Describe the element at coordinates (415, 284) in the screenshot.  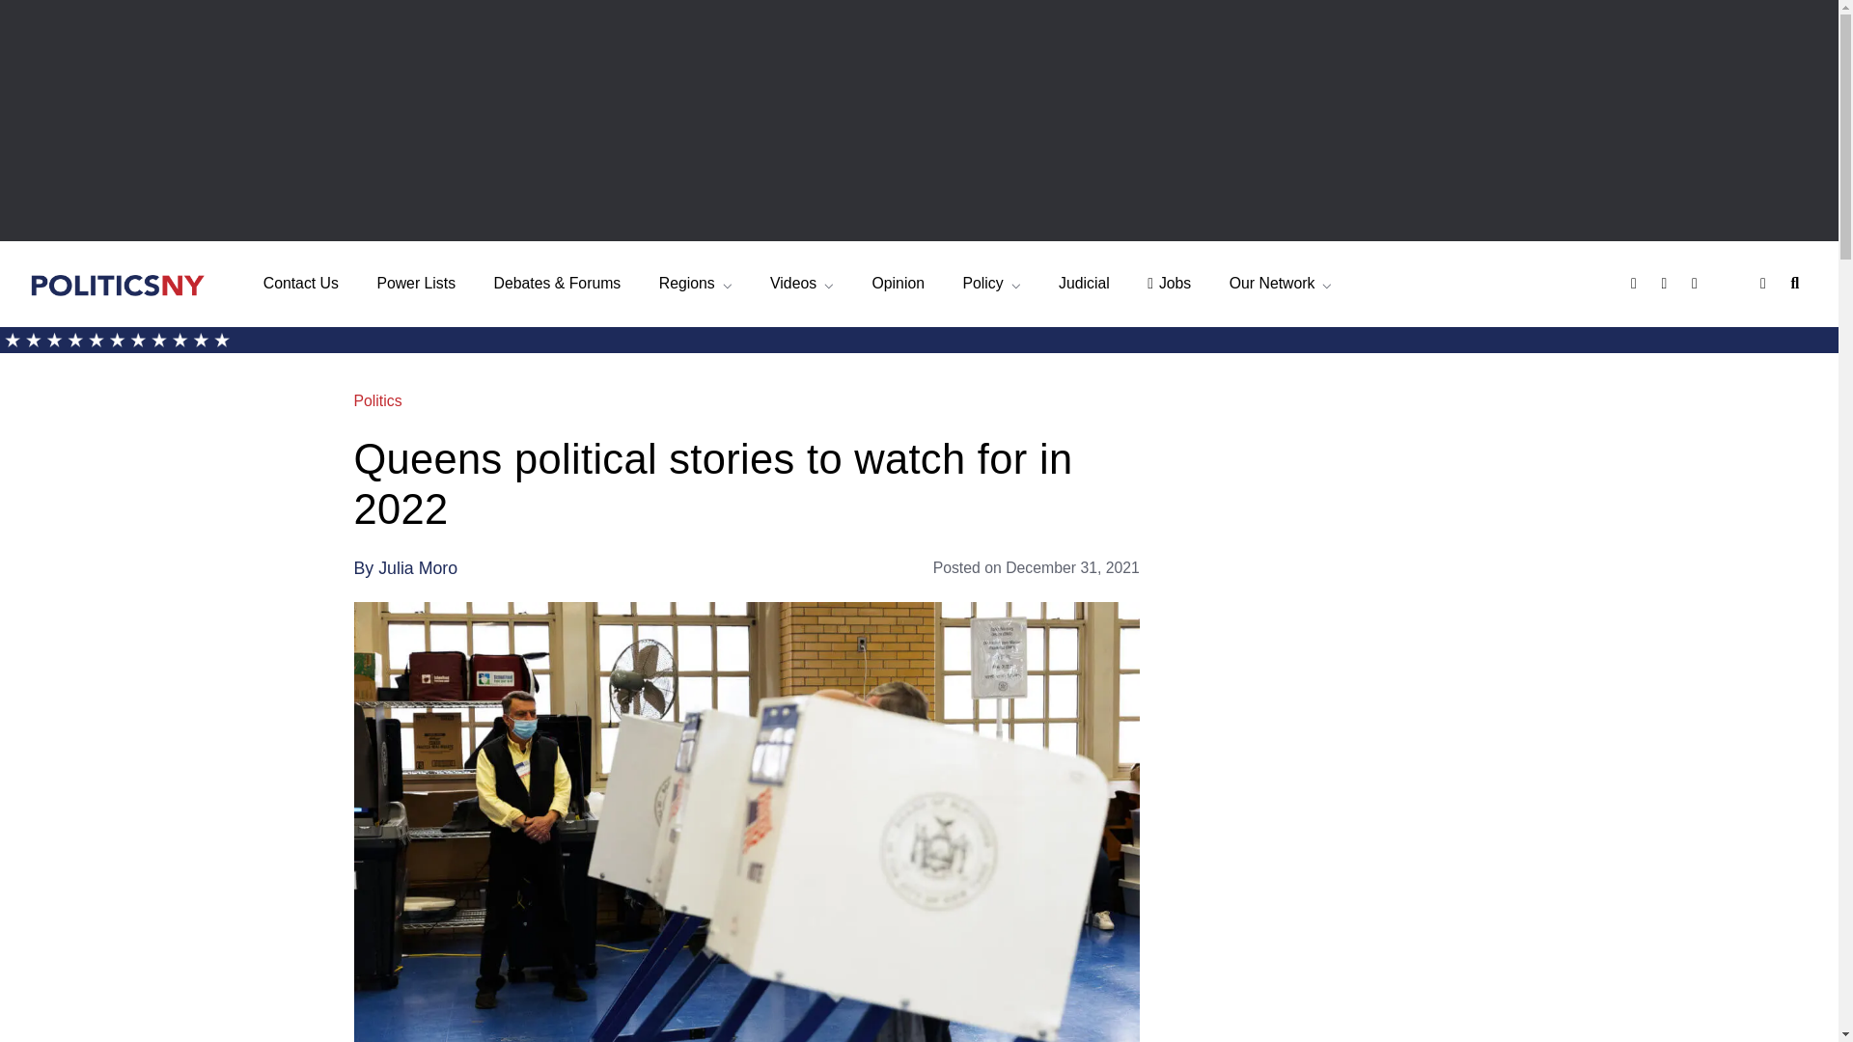
I see `Power Lists` at that location.